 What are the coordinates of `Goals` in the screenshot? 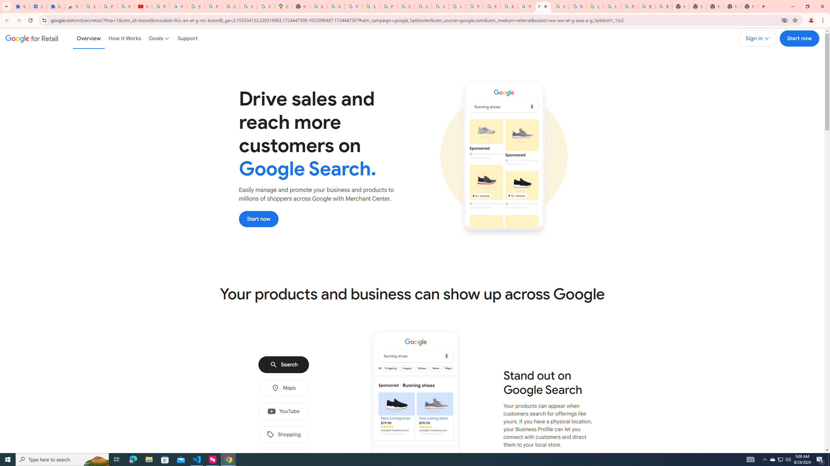 It's located at (160, 38).